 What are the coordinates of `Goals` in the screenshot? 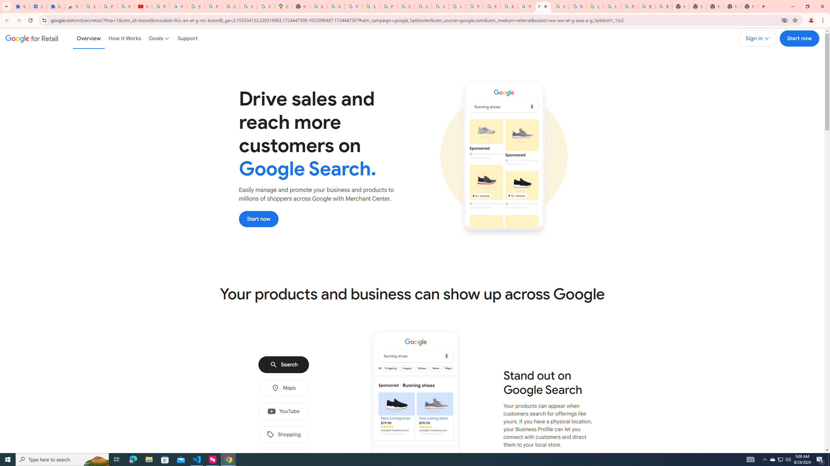 It's located at (160, 38).